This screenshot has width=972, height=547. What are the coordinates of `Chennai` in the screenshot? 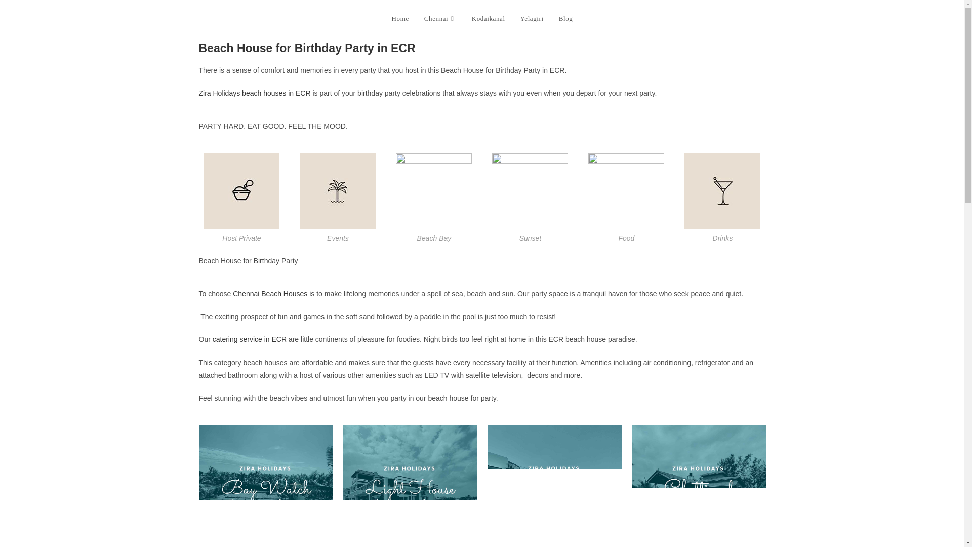 It's located at (440, 19).